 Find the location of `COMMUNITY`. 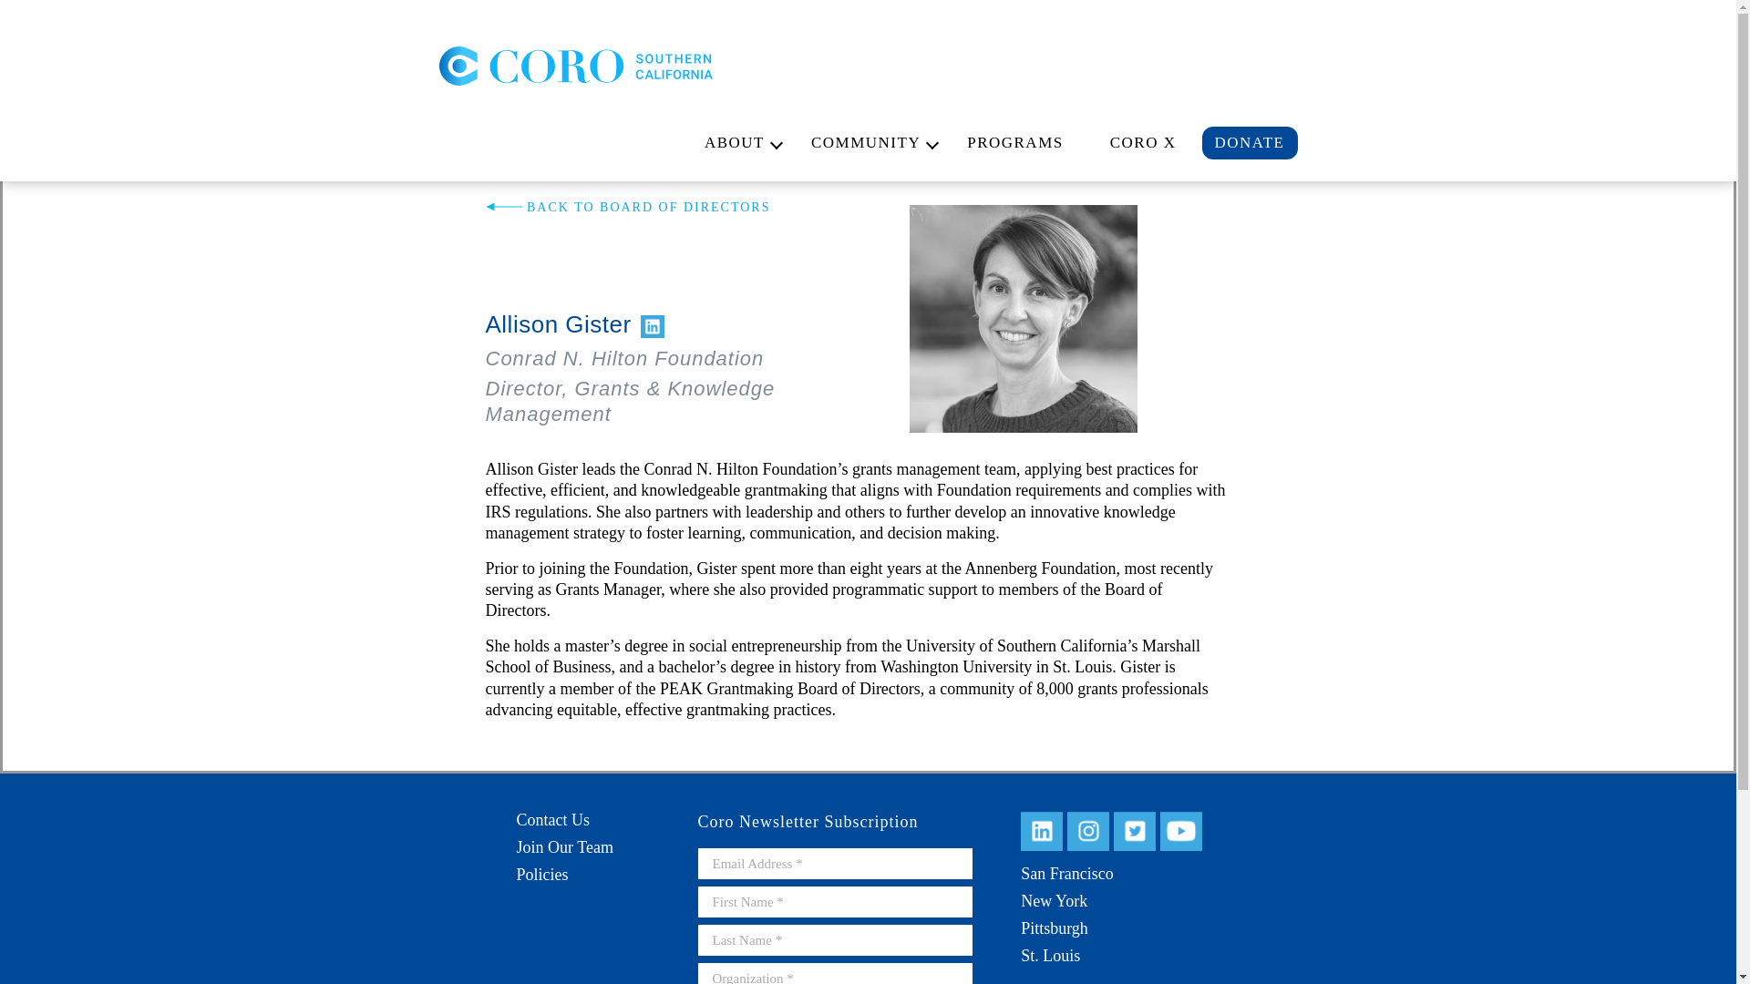

COMMUNITY is located at coordinates (866, 143).